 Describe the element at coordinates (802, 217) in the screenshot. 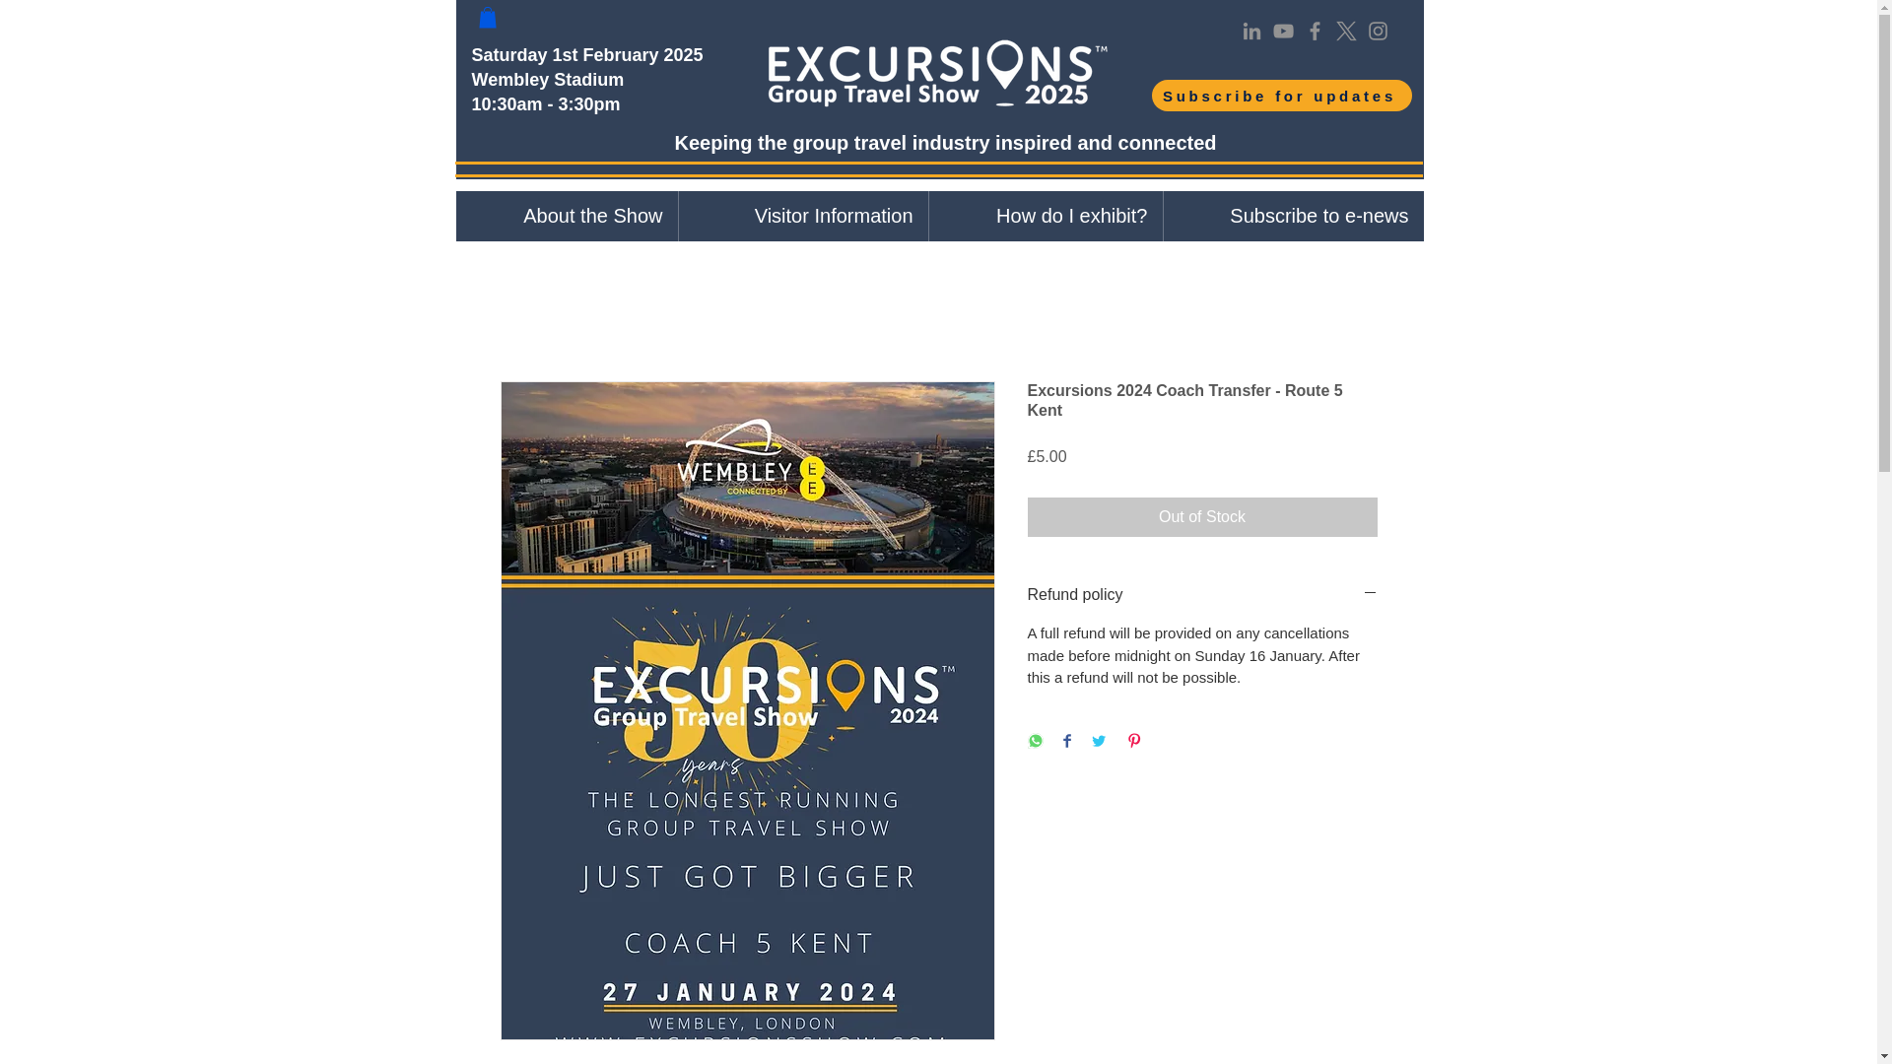

I see `Visitor Information` at that location.